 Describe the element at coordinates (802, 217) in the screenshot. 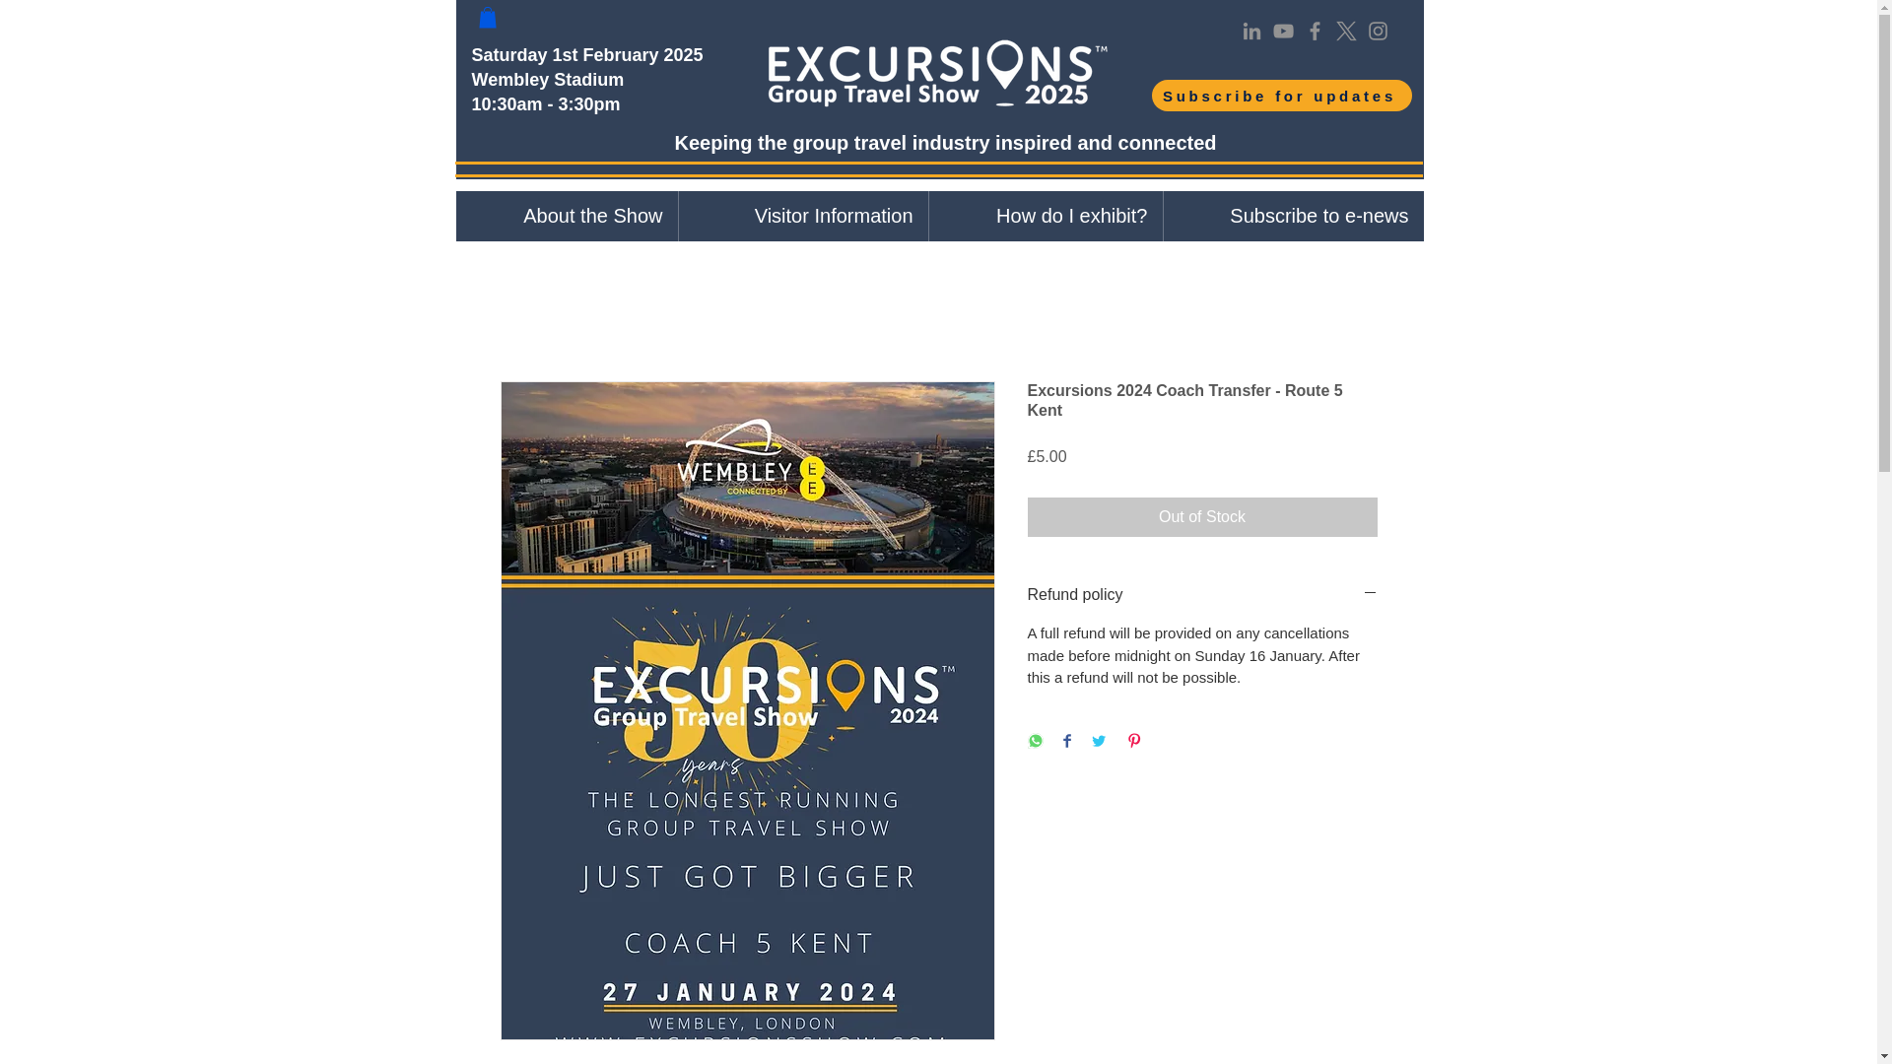

I see `Visitor Information` at that location.